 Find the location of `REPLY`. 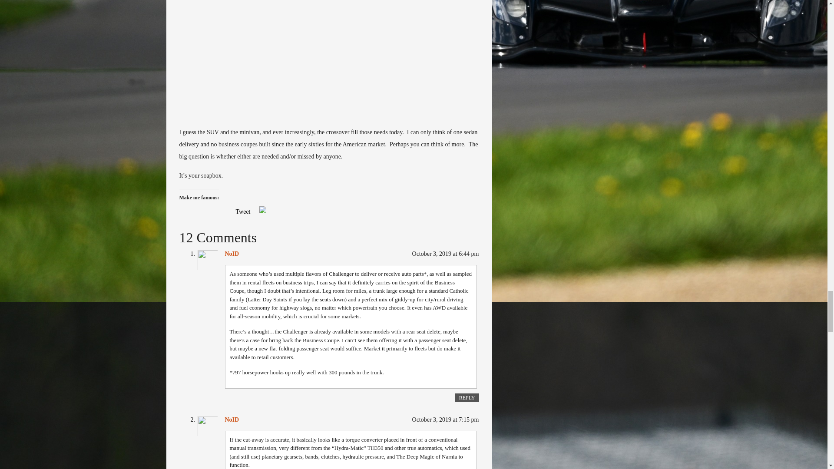

REPLY is located at coordinates (467, 398).